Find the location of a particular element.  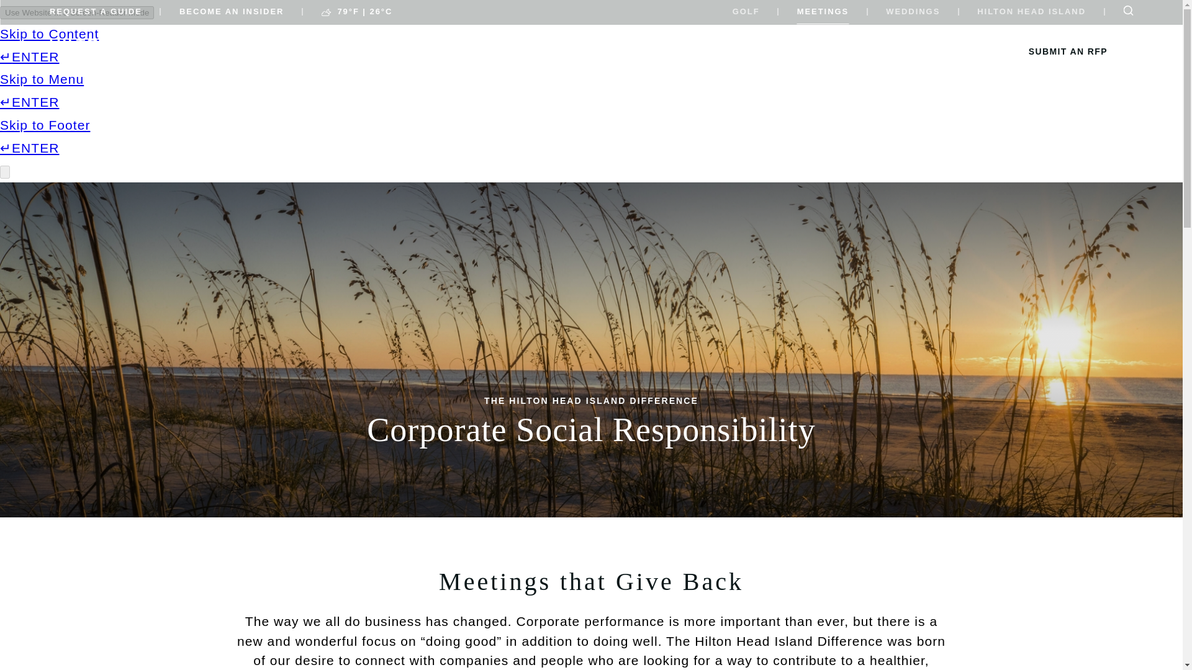

HILTON HEAD ISLAND is located at coordinates (1032, 12).